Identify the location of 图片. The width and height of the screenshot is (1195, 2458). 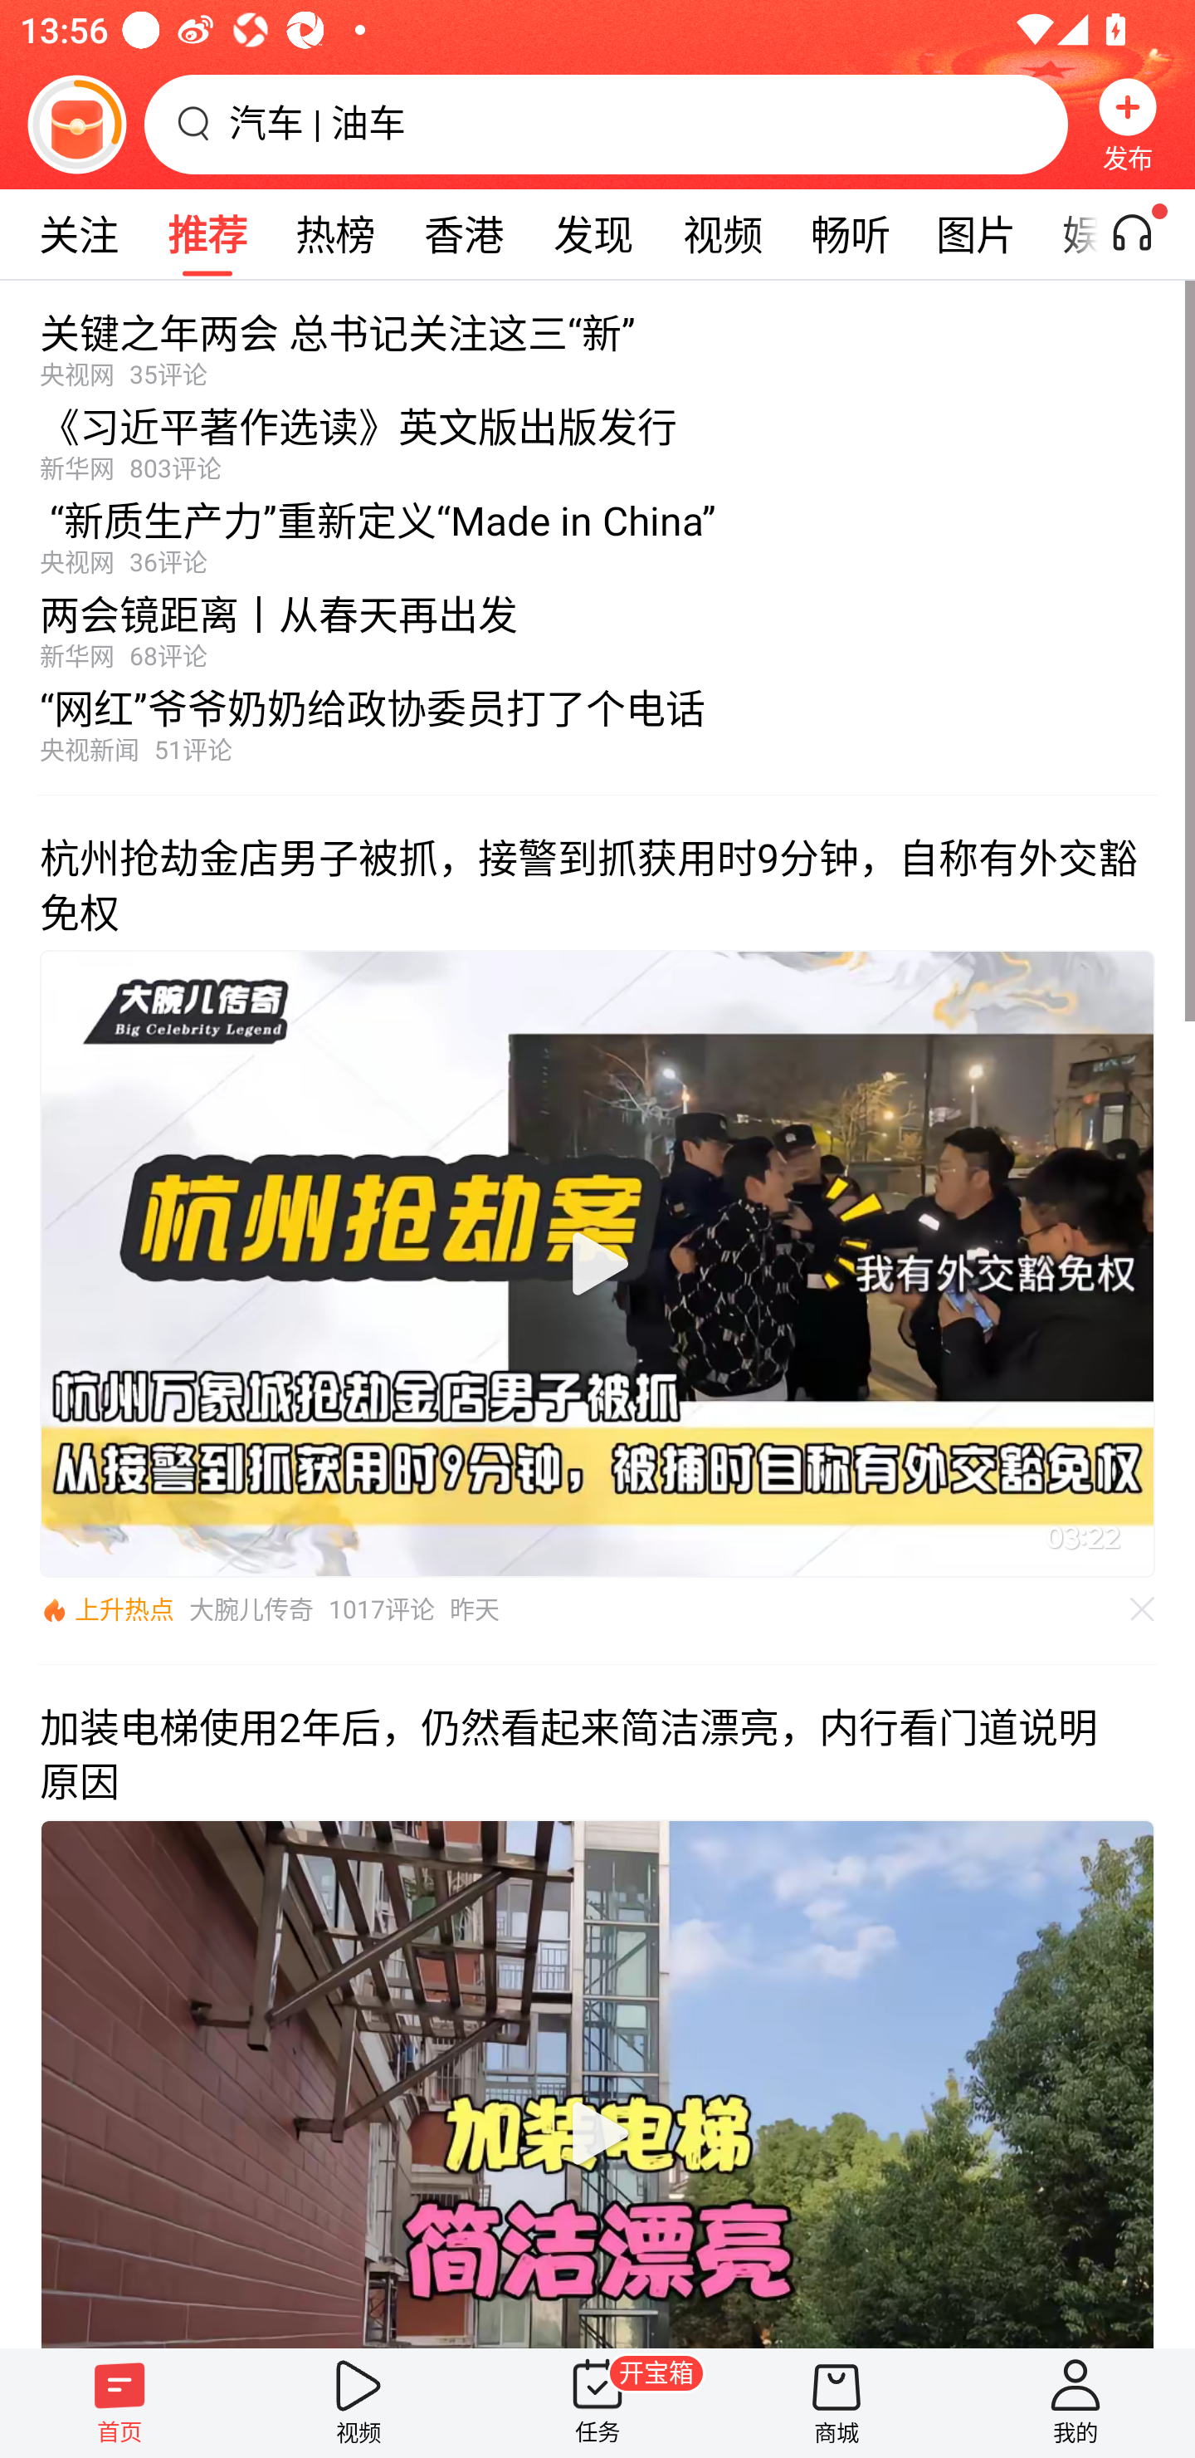
(976, 234).